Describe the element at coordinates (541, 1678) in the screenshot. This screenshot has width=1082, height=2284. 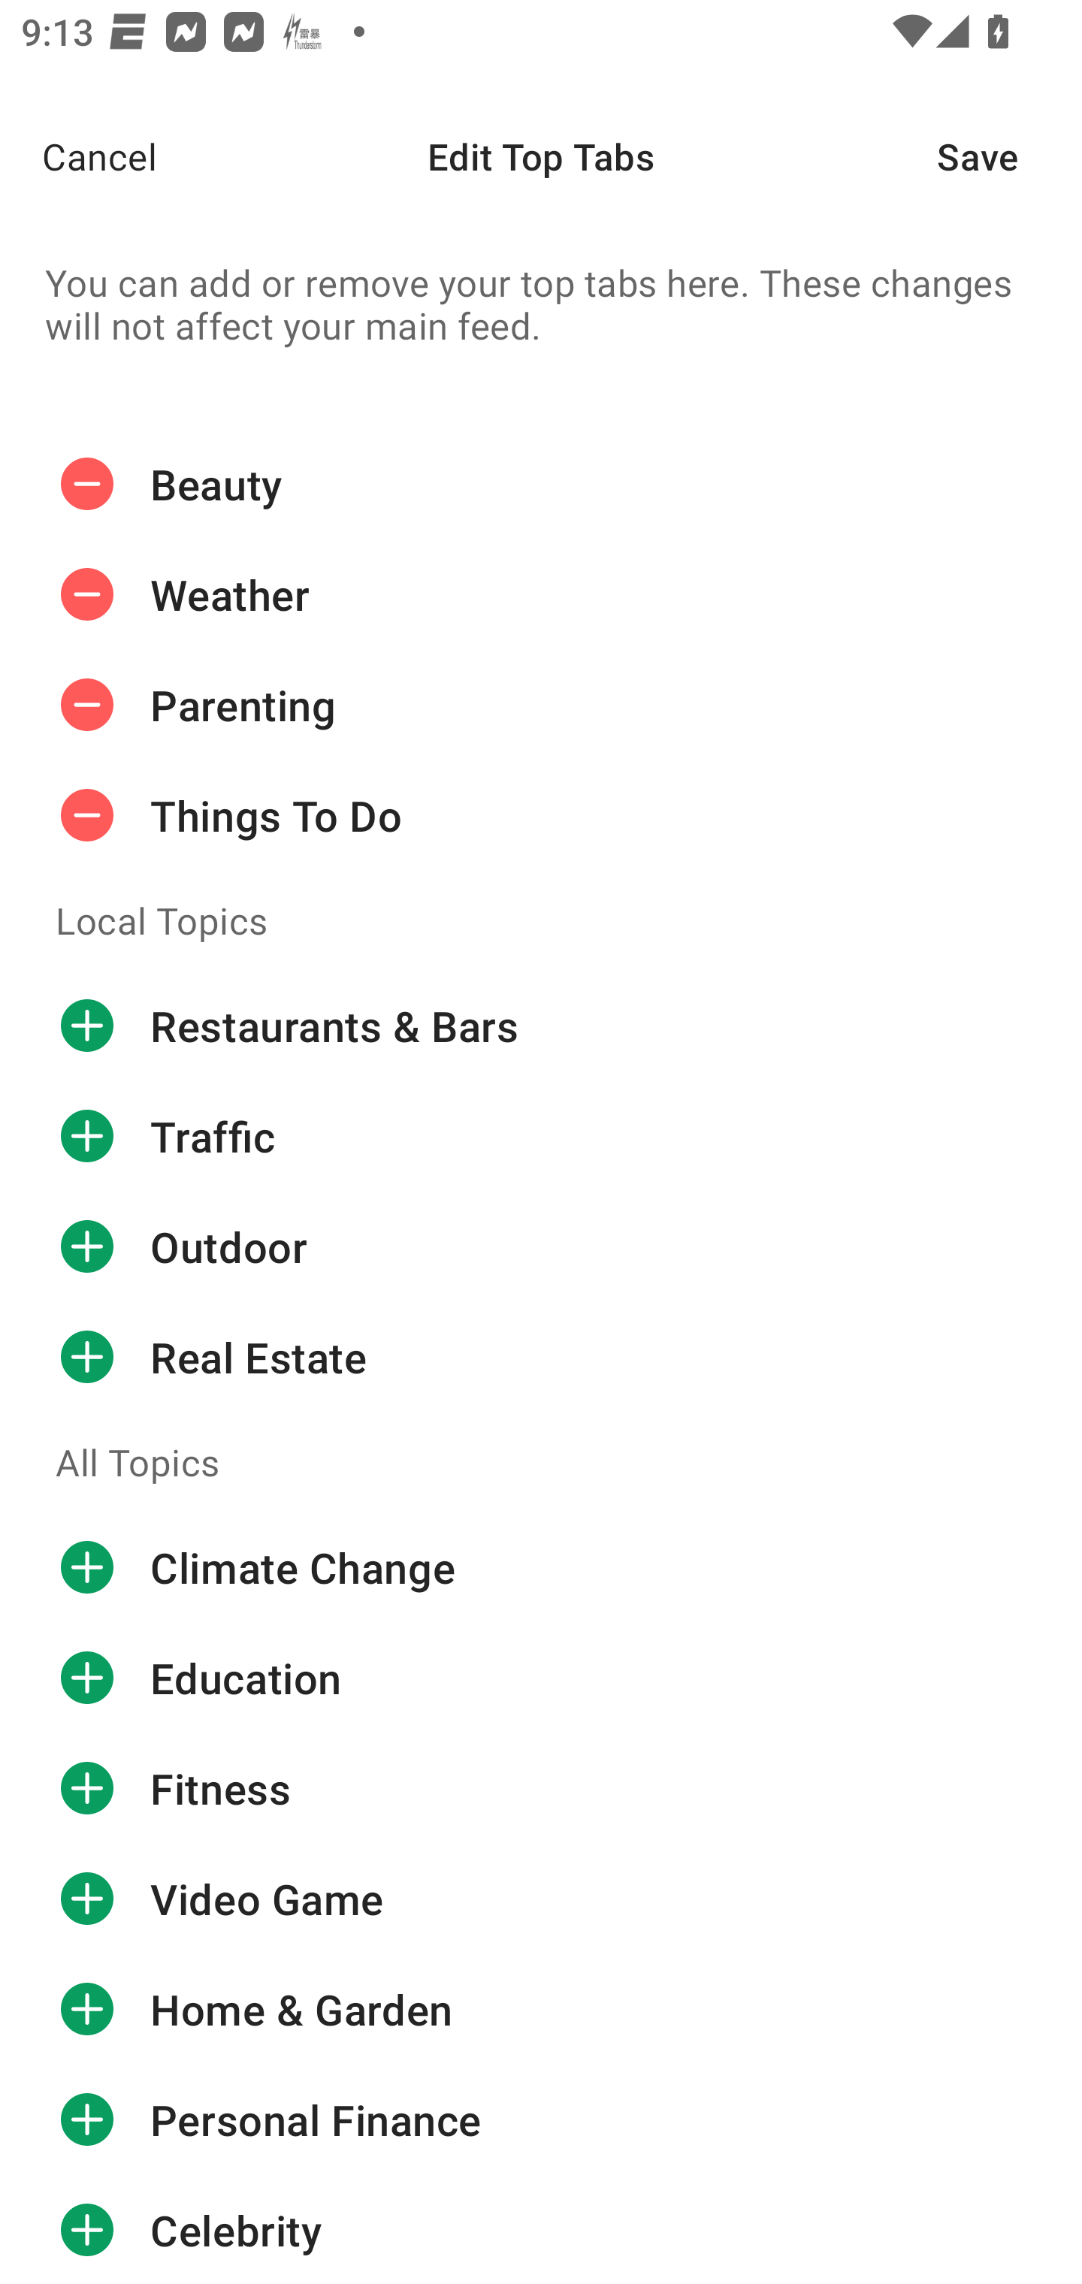
I see `Education` at that location.